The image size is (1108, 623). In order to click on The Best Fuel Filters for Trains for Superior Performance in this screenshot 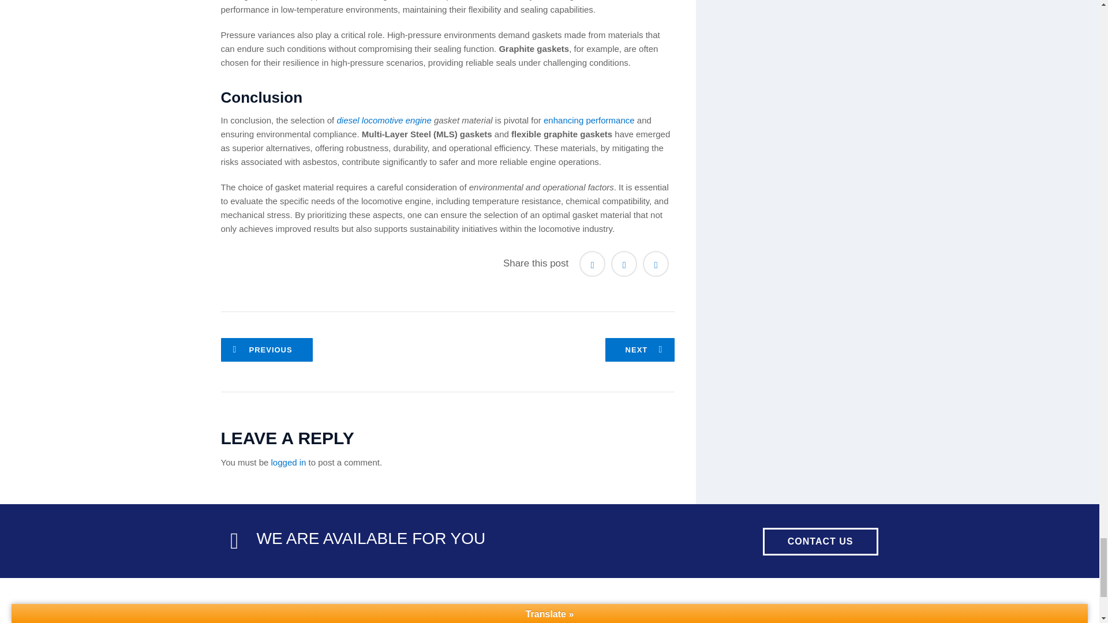, I will do `click(639, 350)`.